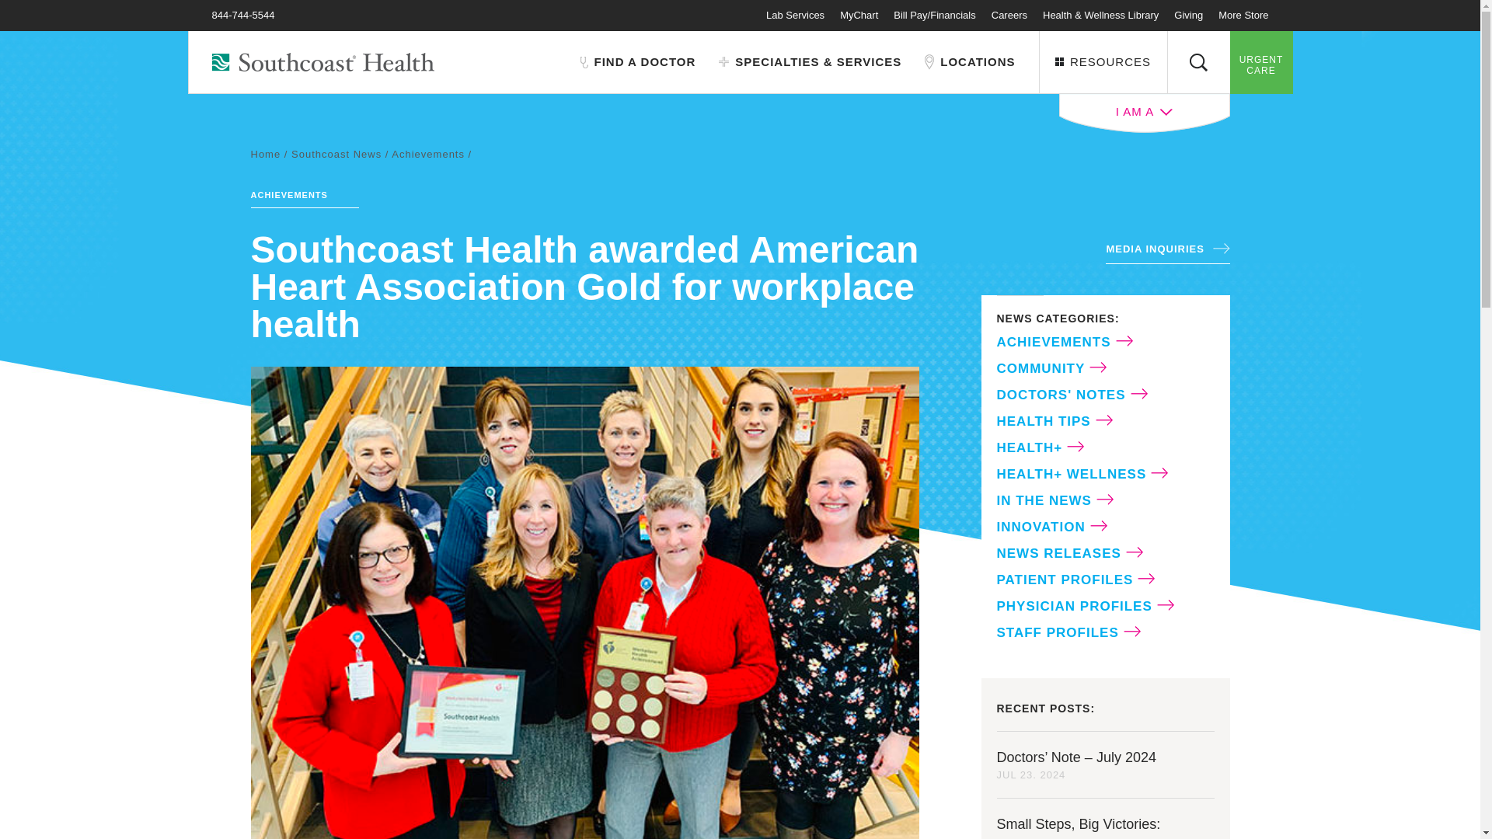  Describe the element at coordinates (1243, 15) in the screenshot. I see `More Store` at that location.